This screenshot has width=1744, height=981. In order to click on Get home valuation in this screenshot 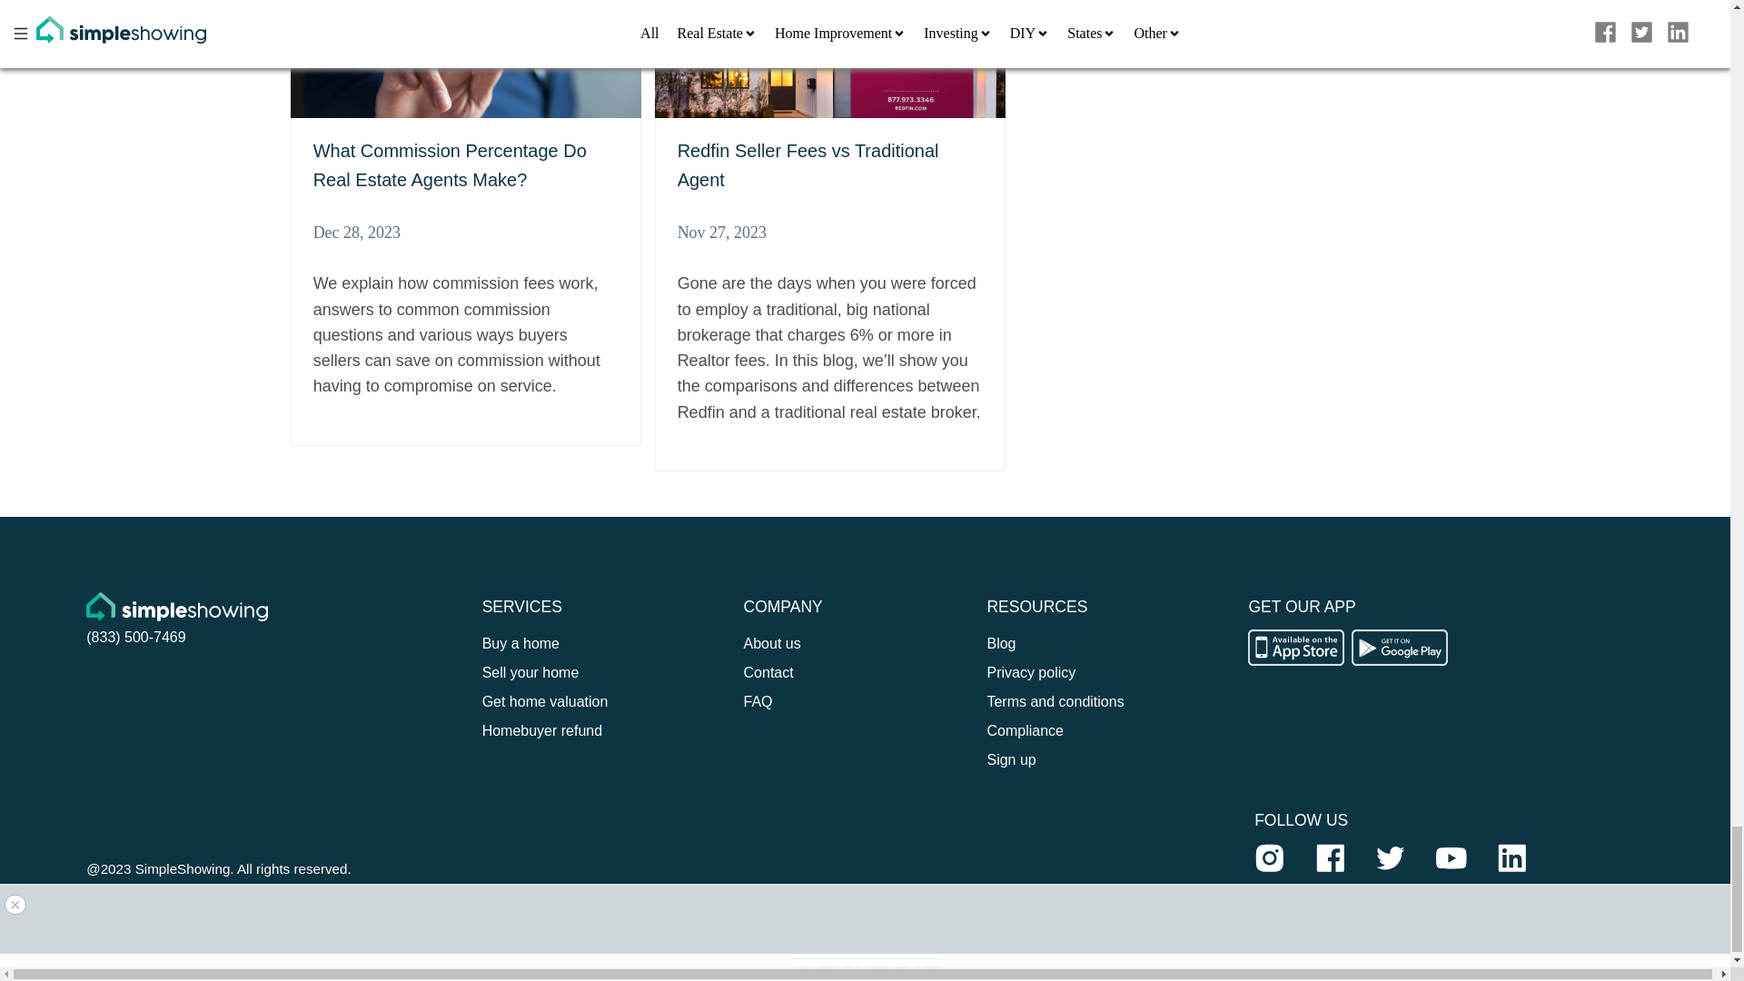, I will do `click(545, 701)`.